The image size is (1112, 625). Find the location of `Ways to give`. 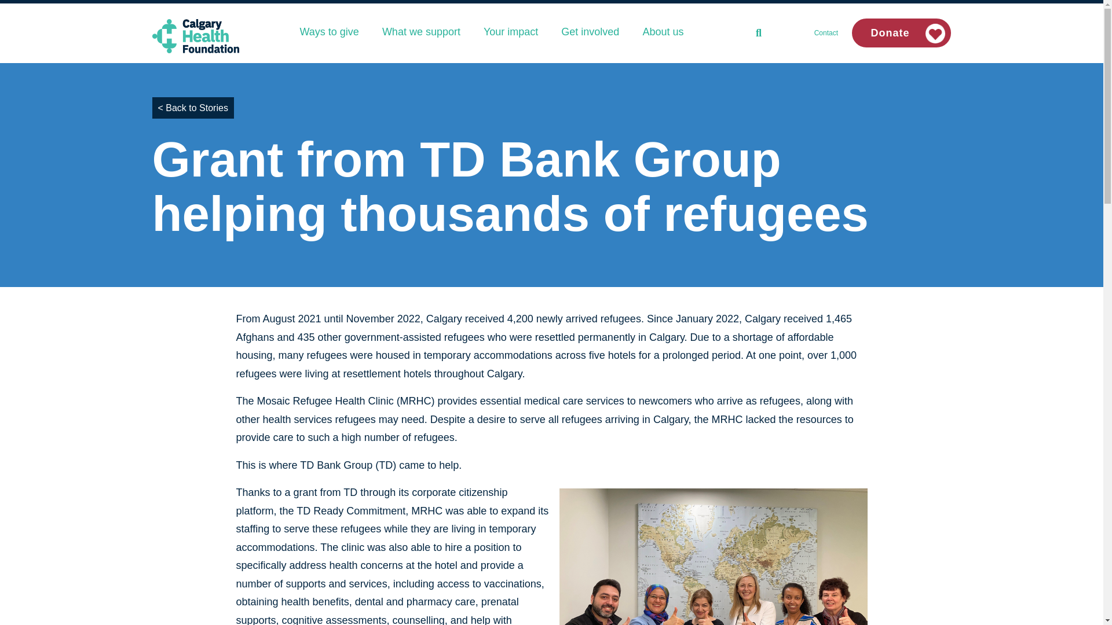

Ways to give is located at coordinates (329, 31).